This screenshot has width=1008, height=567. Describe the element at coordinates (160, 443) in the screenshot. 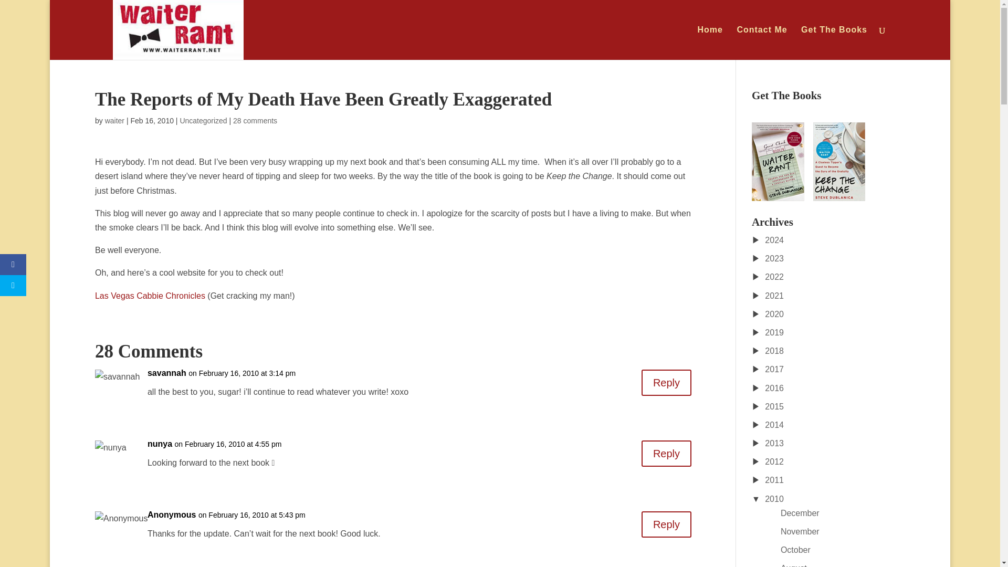

I see `nunya` at that location.